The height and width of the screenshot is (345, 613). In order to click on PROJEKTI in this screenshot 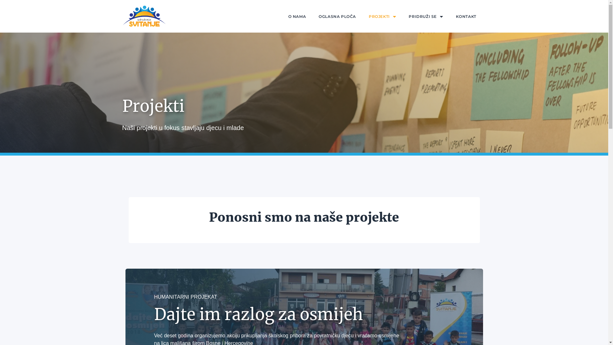, I will do `click(382, 17)`.